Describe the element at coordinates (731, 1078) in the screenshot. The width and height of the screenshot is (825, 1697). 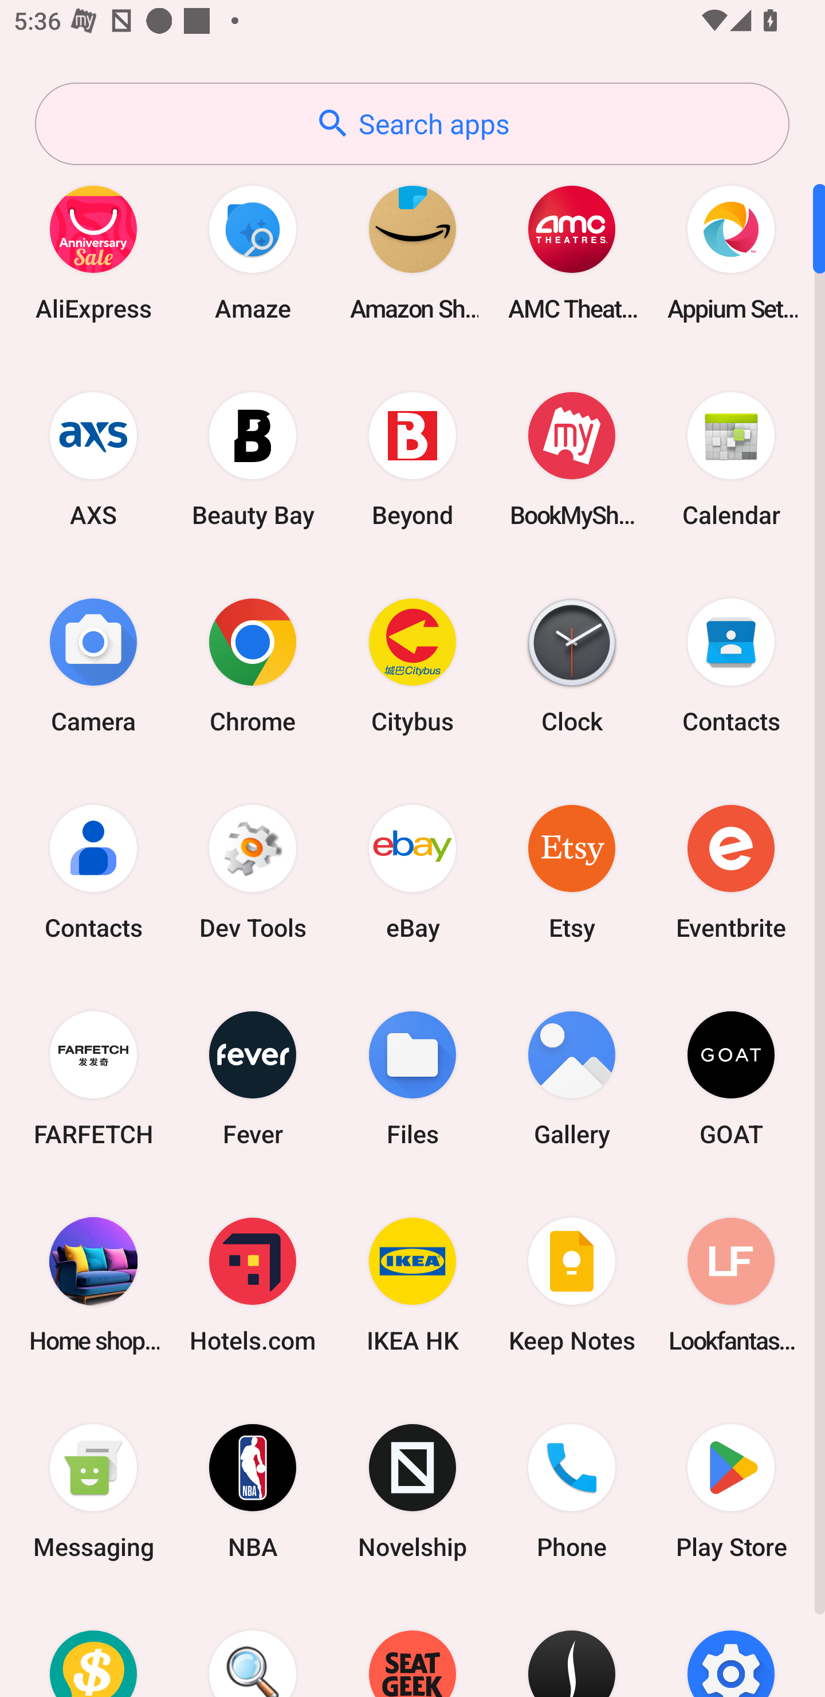
I see `GOAT` at that location.